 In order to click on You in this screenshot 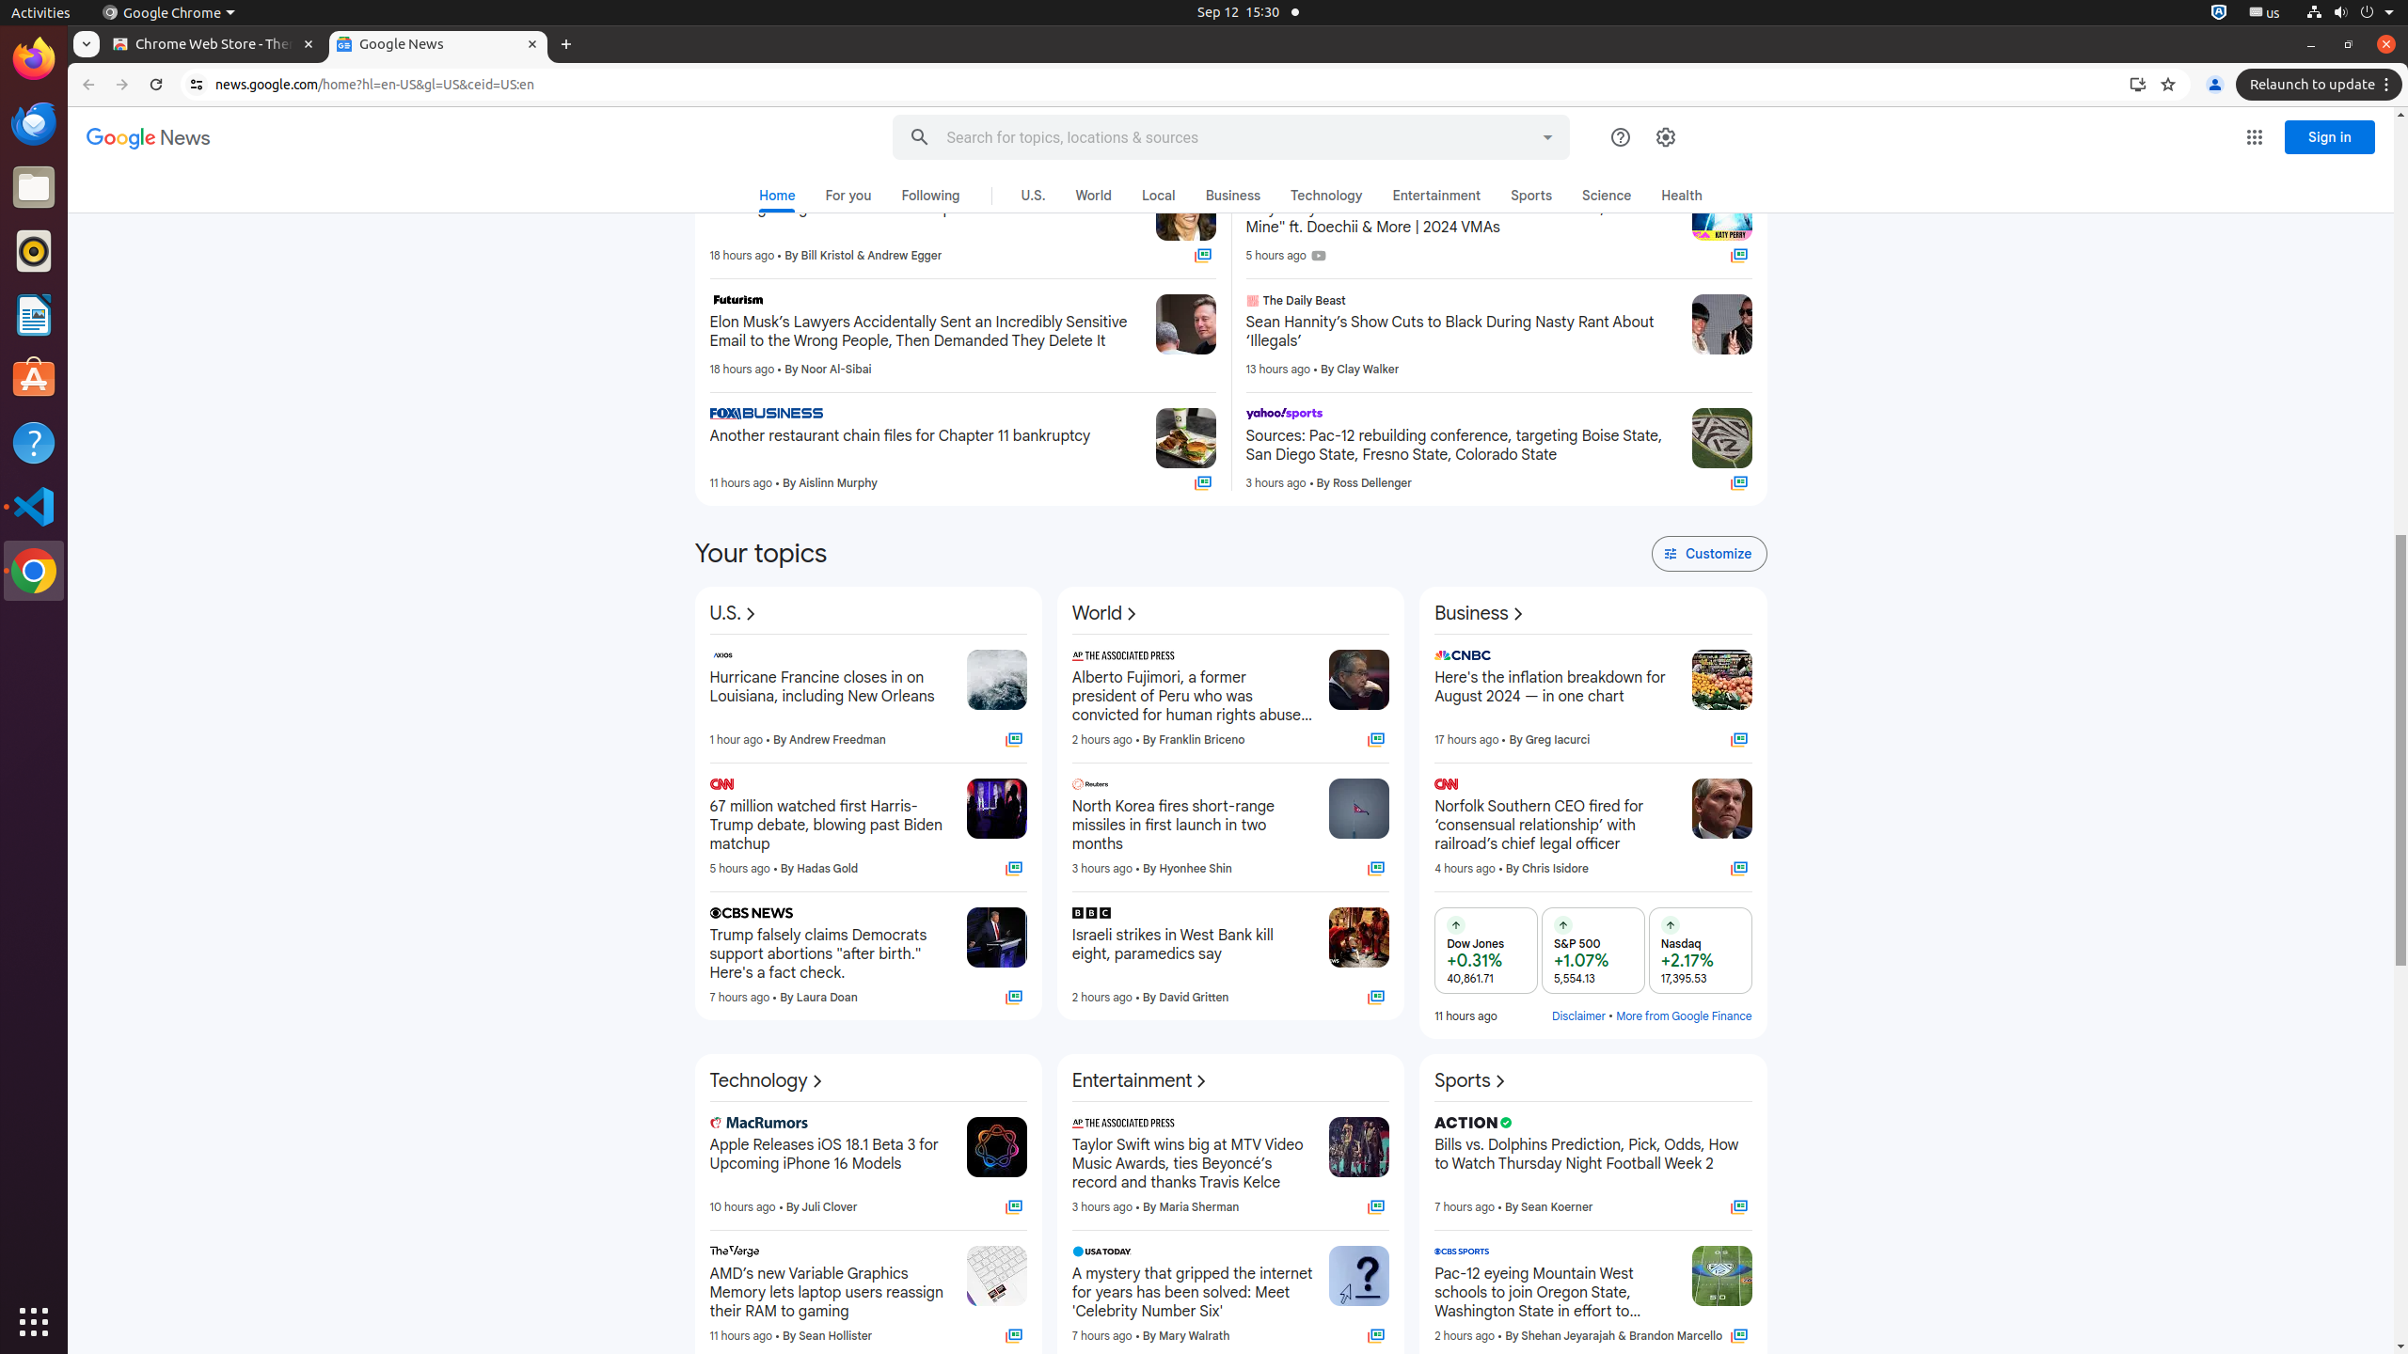, I will do `click(2215, 85)`.